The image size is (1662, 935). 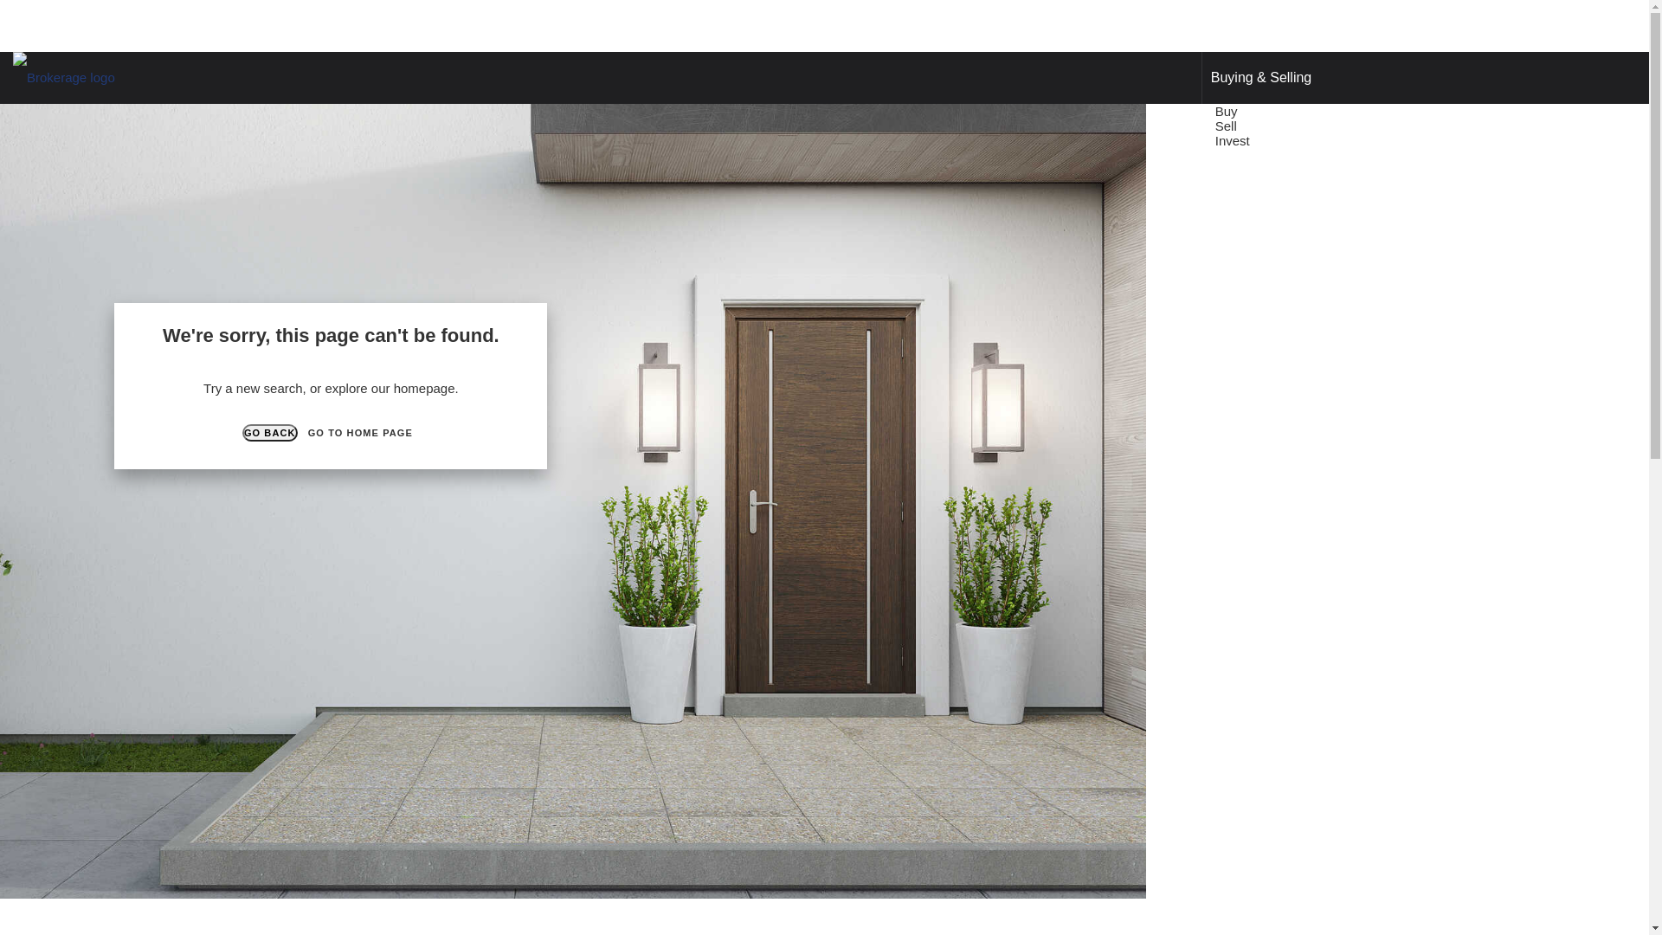 I want to click on Invest, so click(x=1234, y=140).